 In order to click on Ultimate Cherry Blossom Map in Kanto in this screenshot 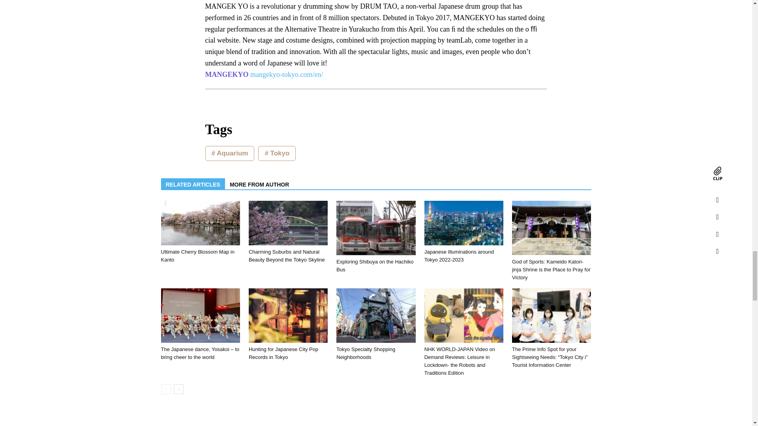, I will do `click(201, 223)`.